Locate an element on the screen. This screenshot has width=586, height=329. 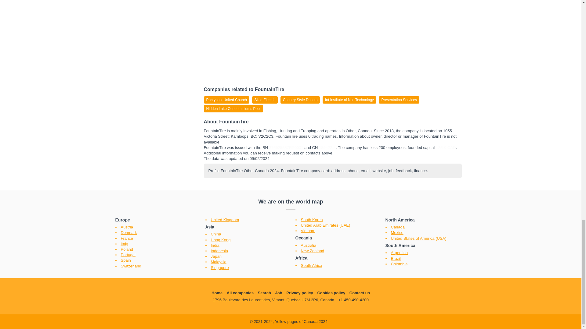
Country Style Donuts is located at coordinates (300, 100).